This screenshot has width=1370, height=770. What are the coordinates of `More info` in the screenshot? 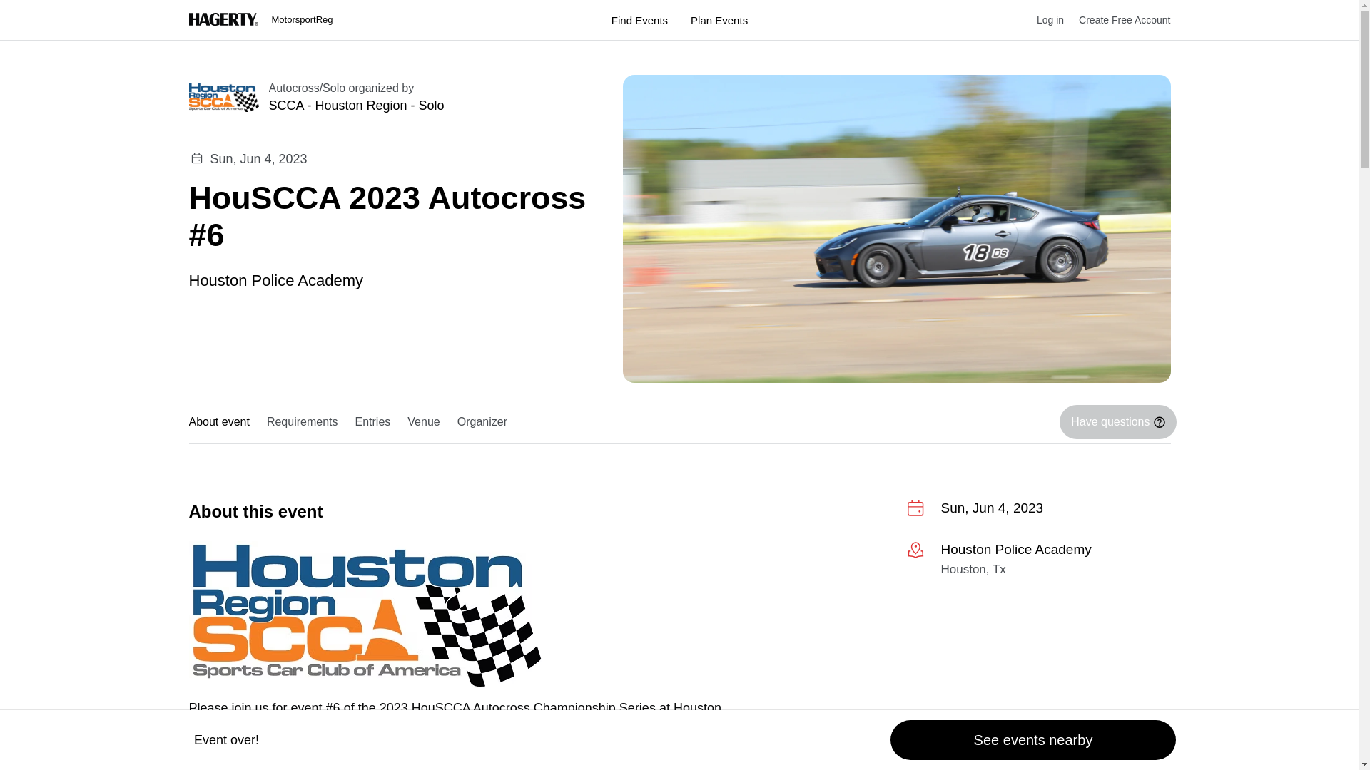 It's located at (1037, 562).